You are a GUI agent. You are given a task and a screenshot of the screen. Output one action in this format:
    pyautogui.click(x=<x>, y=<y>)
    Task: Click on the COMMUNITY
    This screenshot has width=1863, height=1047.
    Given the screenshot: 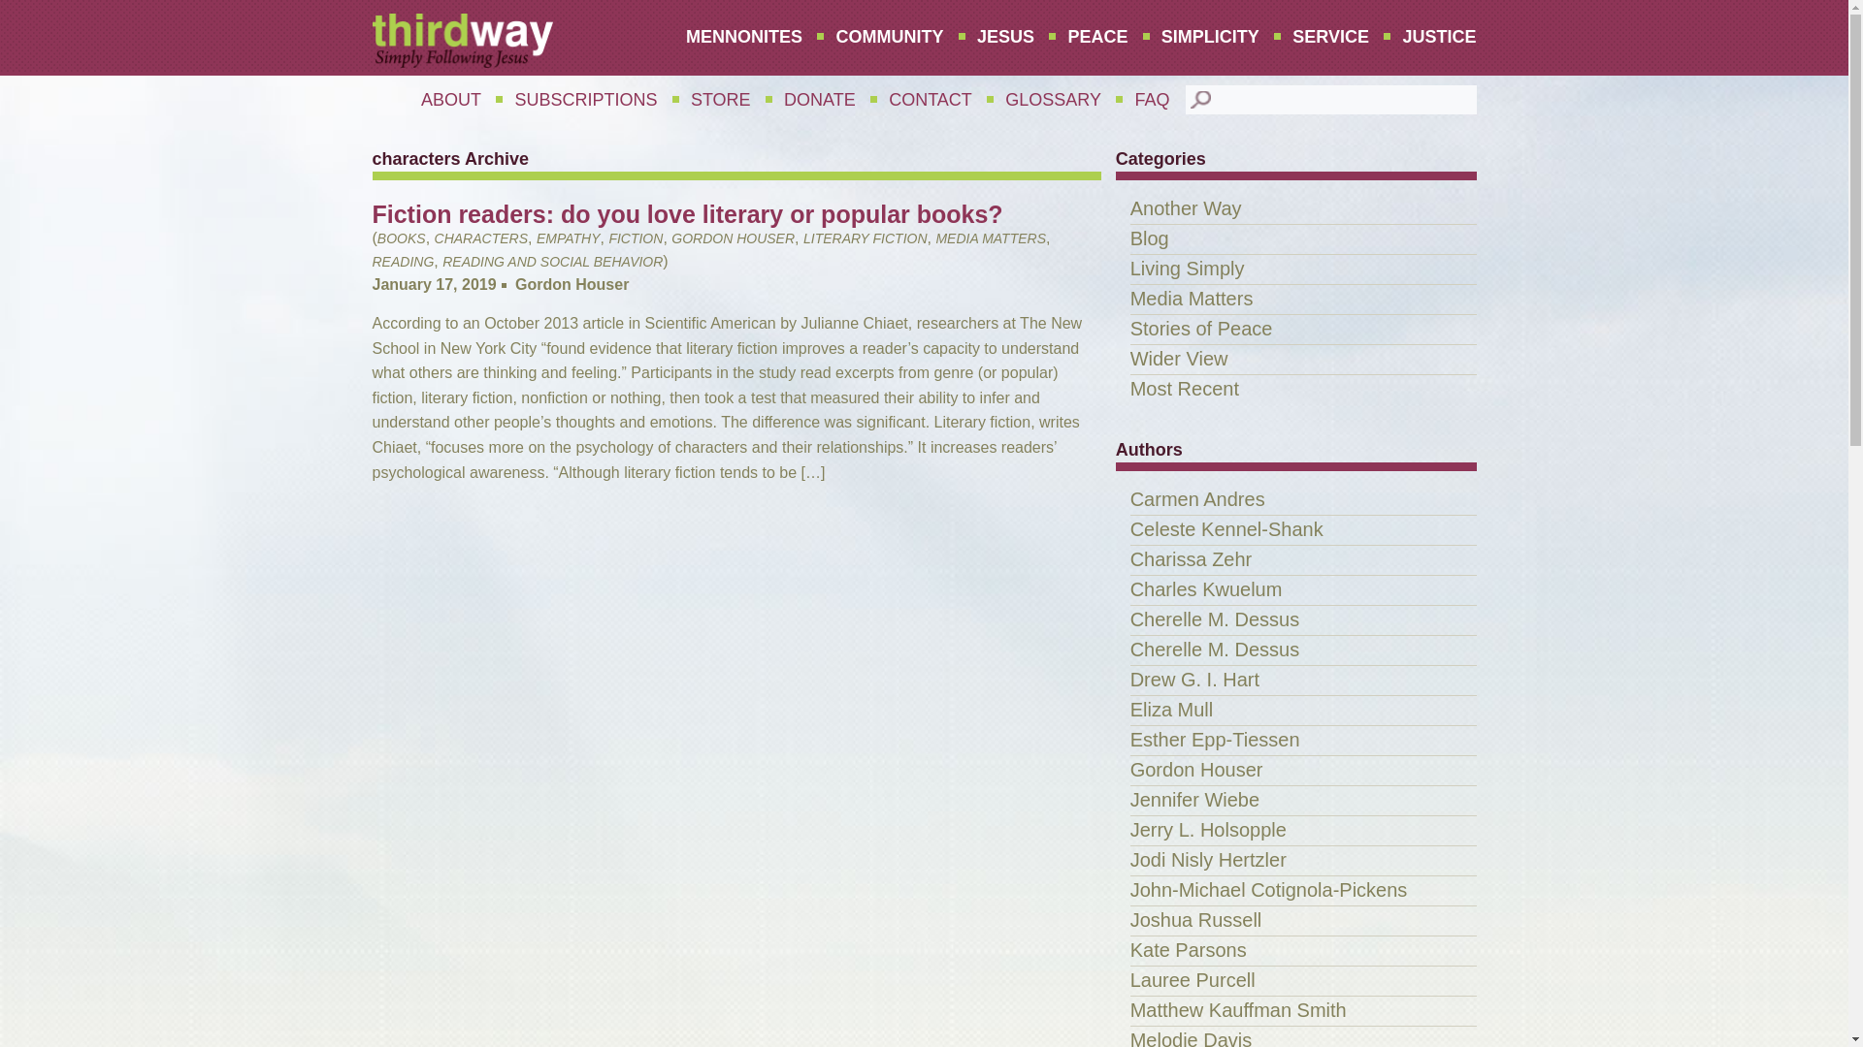 What is the action you would take?
    pyautogui.click(x=889, y=37)
    